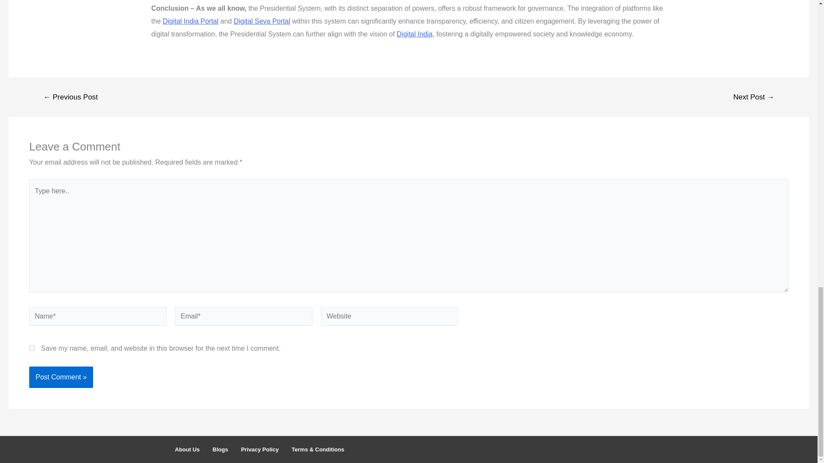 Image resolution: width=824 pixels, height=463 pixels. I want to click on Privacy Policy, so click(259, 449).